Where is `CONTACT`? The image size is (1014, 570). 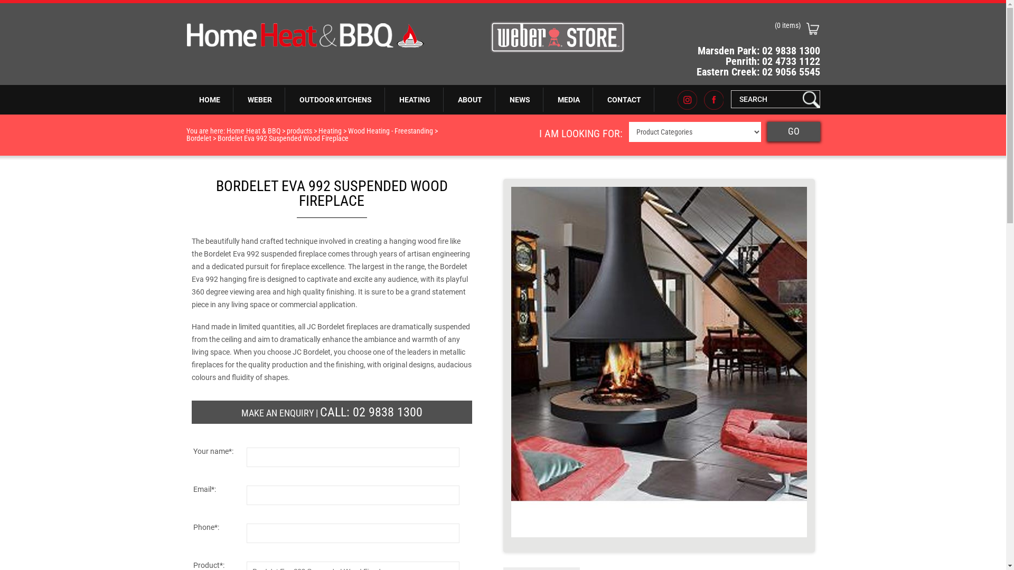
CONTACT is located at coordinates (624, 100).